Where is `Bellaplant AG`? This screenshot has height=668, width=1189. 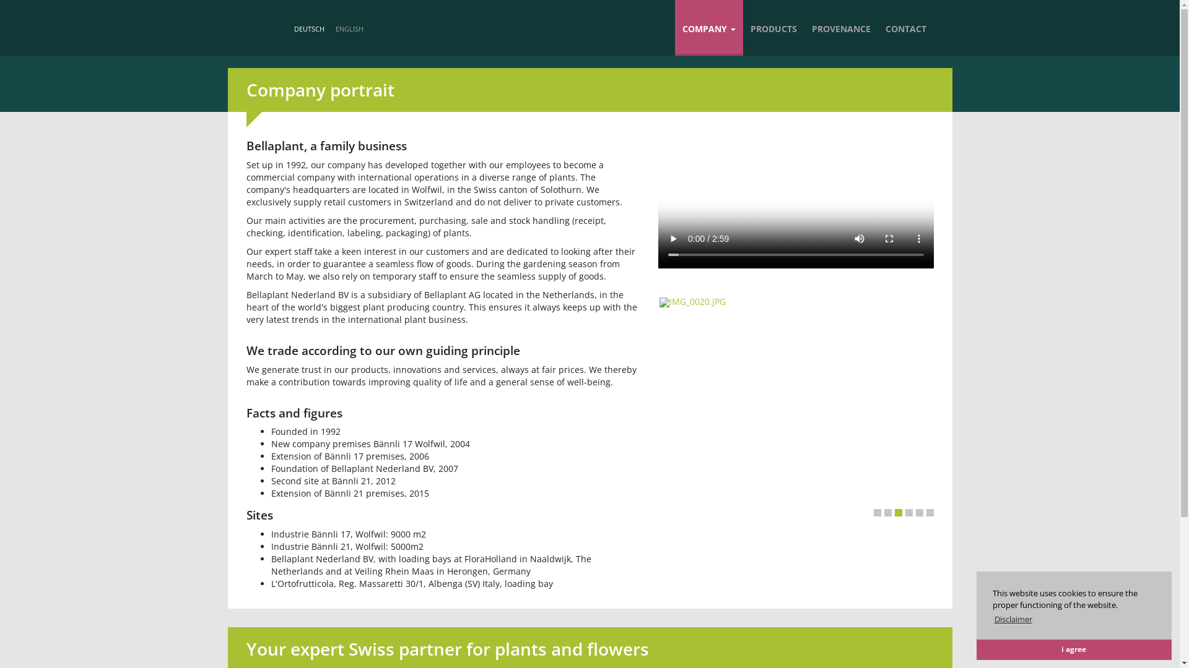 Bellaplant AG is located at coordinates (231, 38).